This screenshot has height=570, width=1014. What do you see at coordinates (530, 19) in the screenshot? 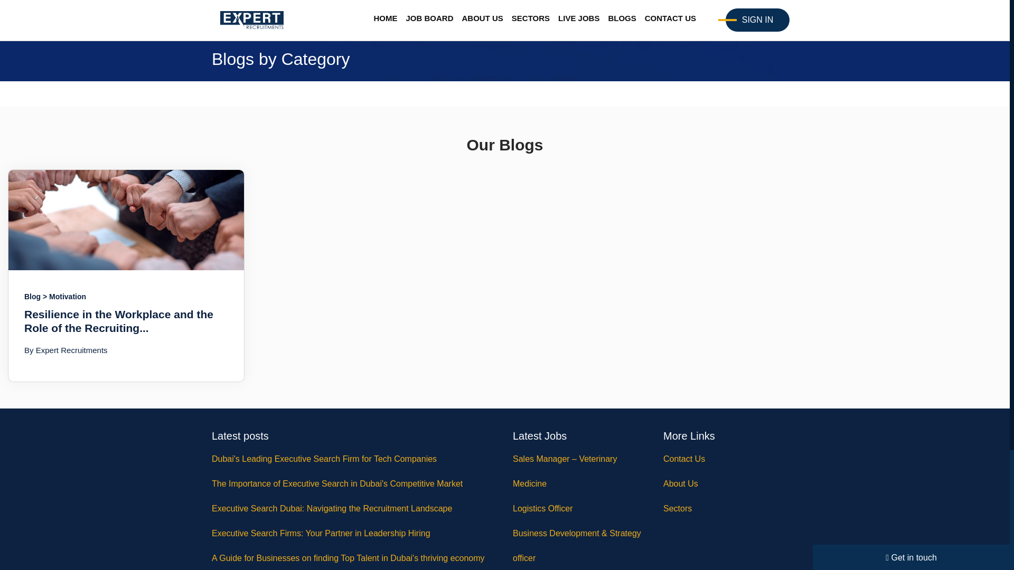
I see `SECTORS` at bounding box center [530, 19].